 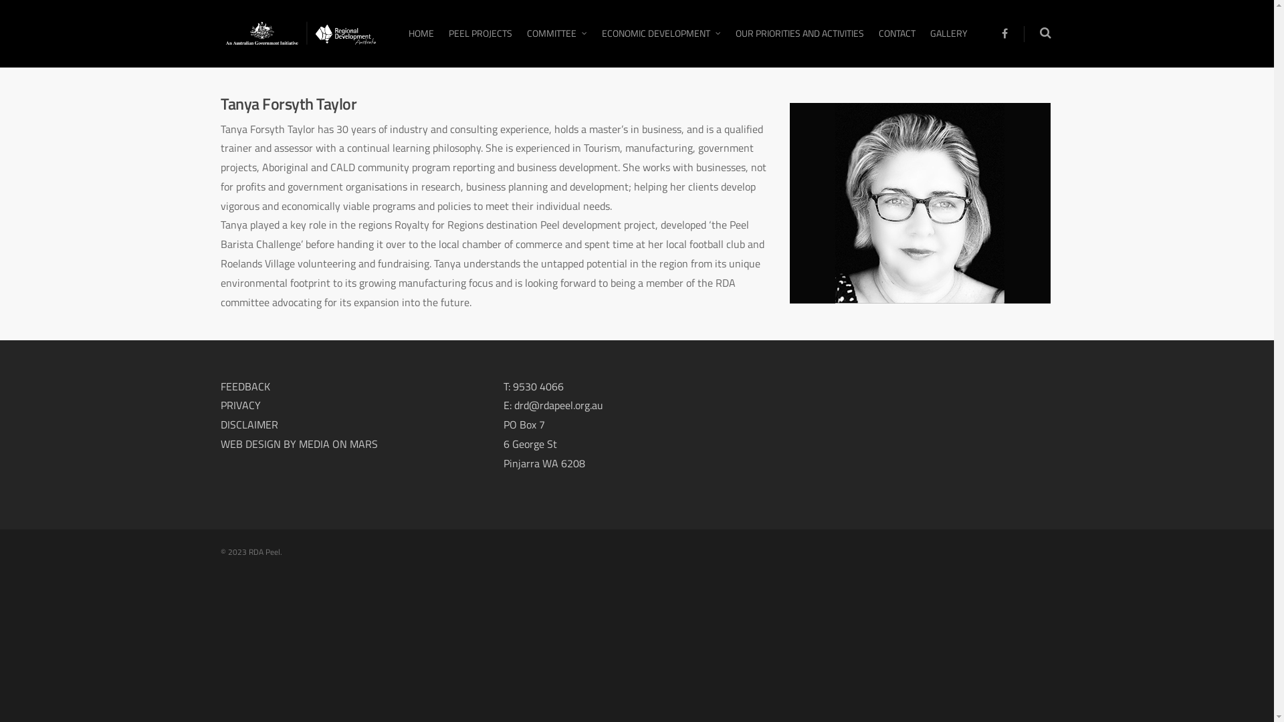 I want to click on ECONOMIC DEVELOPMENT, so click(x=661, y=43).